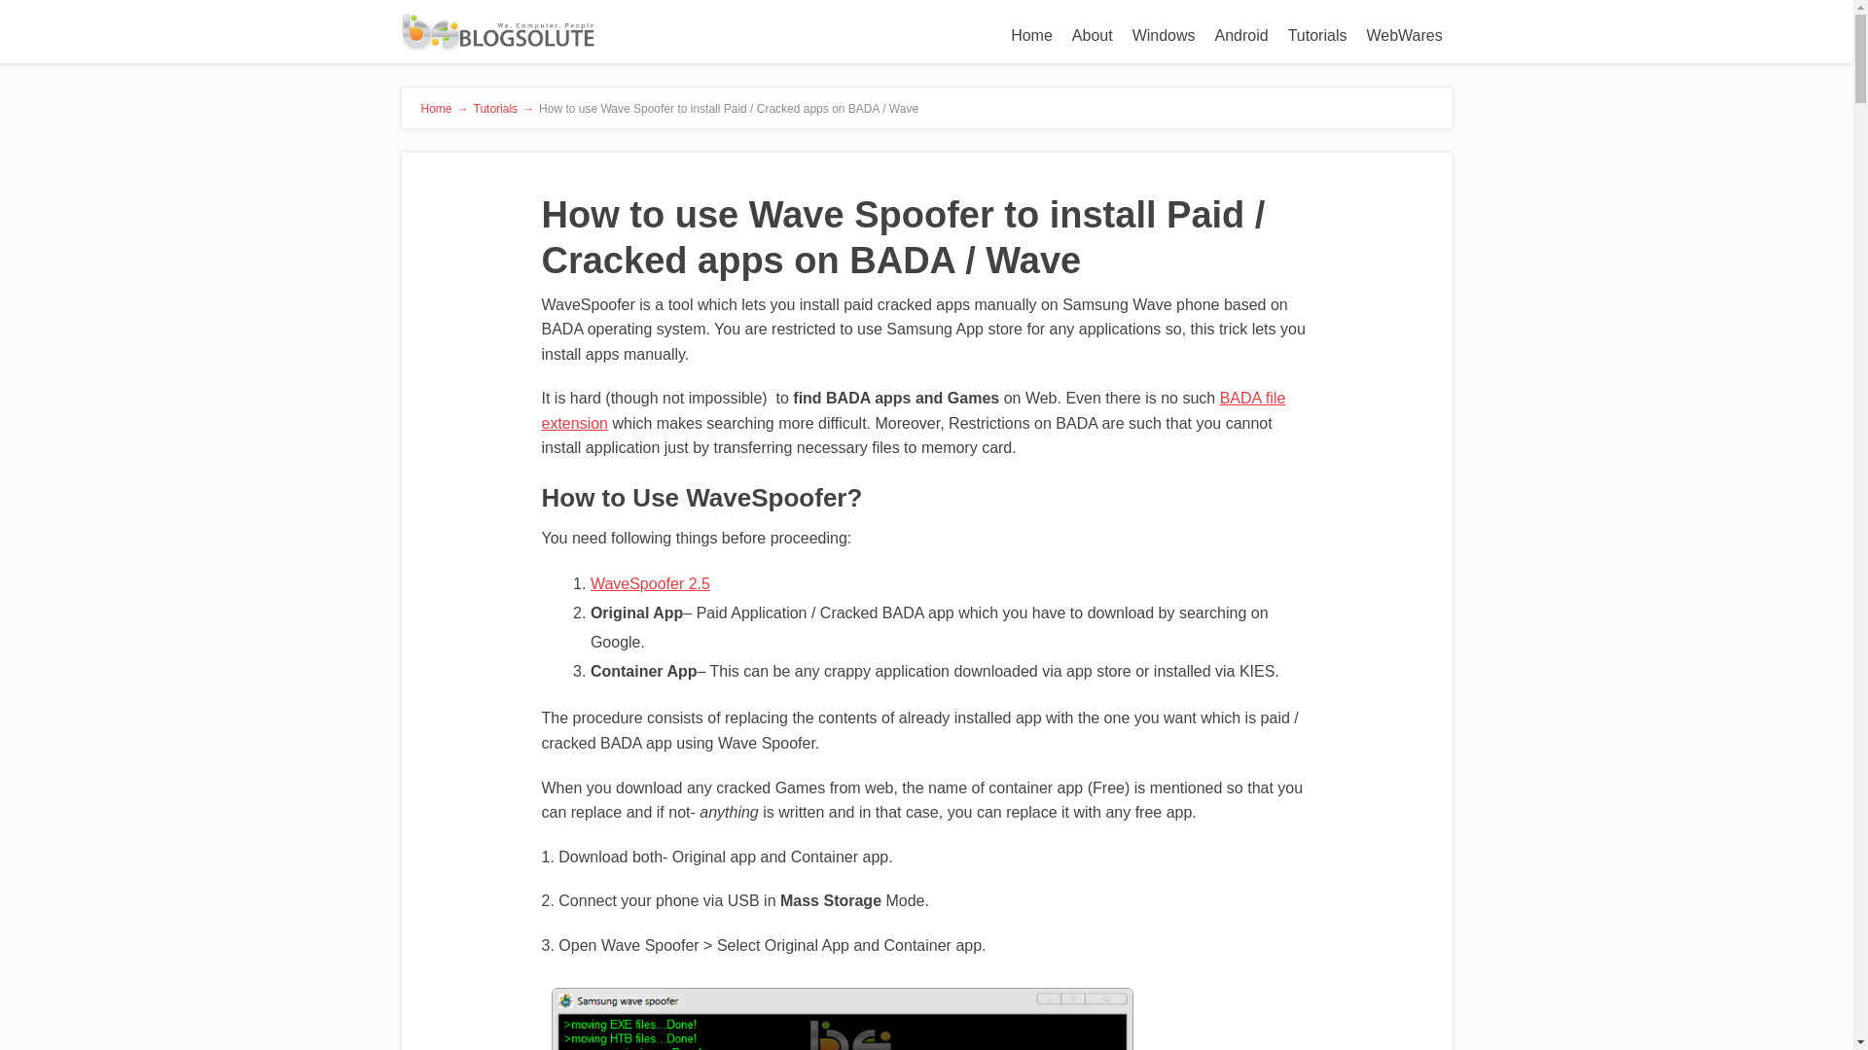 This screenshot has height=1050, width=1868. What do you see at coordinates (1317, 36) in the screenshot?
I see `Tutorials` at bounding box center [1317, 36].